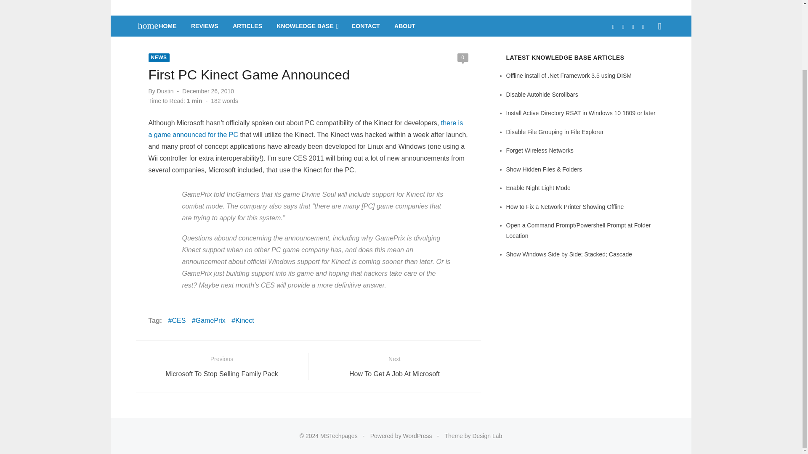 The image size is (808, 454). I want to click on HOME, so click(168, 26).